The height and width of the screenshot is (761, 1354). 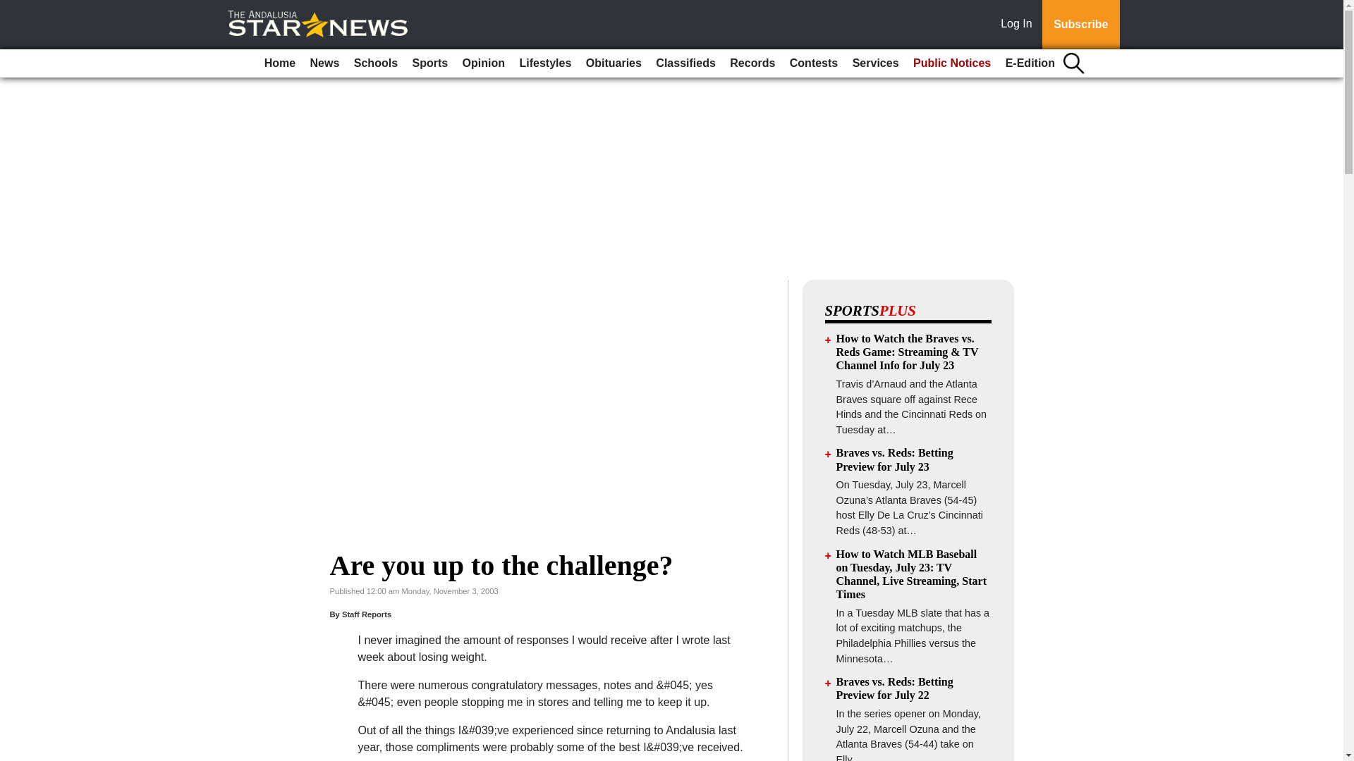 What do you see at coordinates (752, 63) in the screenshot?
I see `Records` at bounding box center [752, 63].